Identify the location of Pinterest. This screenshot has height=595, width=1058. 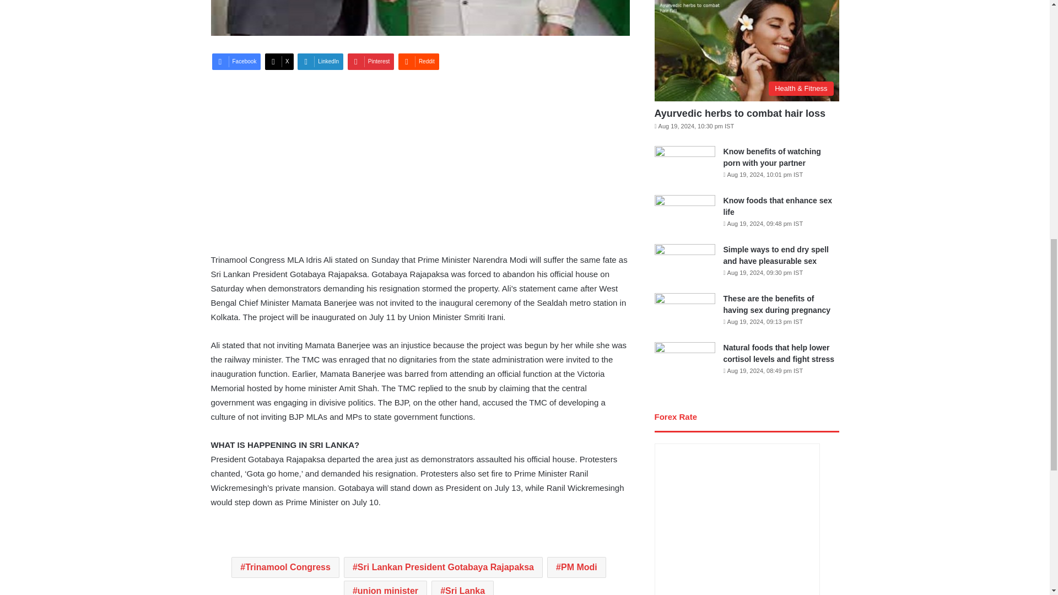
(370, 62).